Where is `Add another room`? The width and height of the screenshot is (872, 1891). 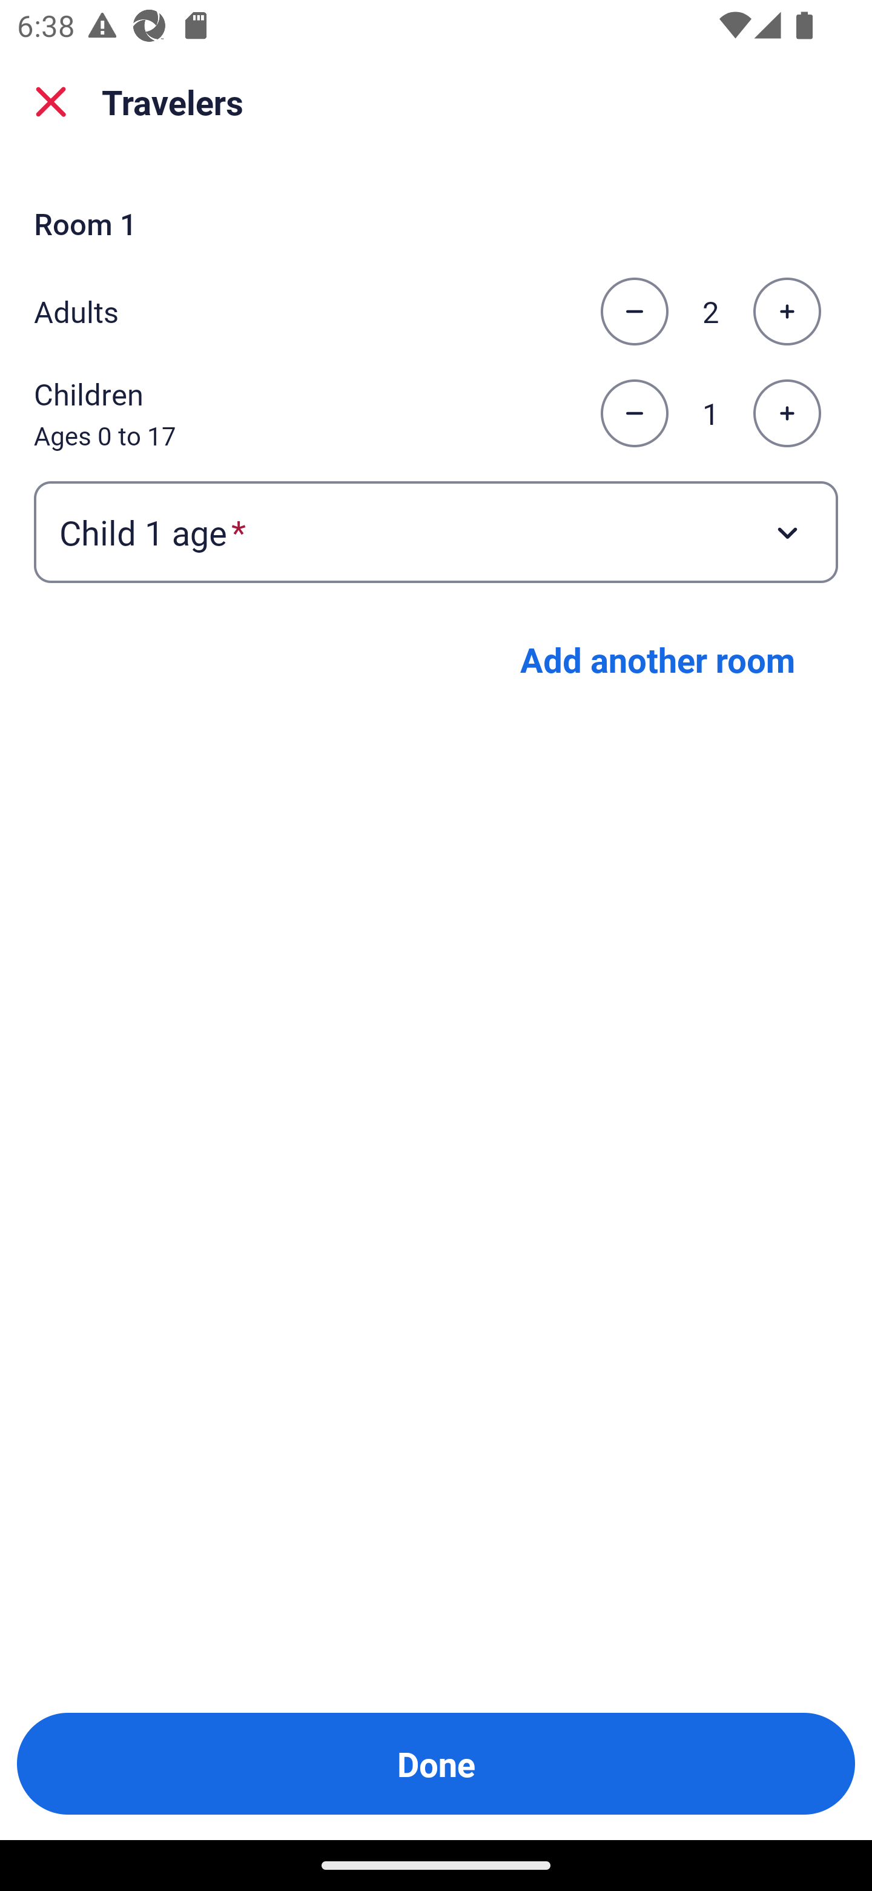 Add another room is located at coordinates (658, 659).